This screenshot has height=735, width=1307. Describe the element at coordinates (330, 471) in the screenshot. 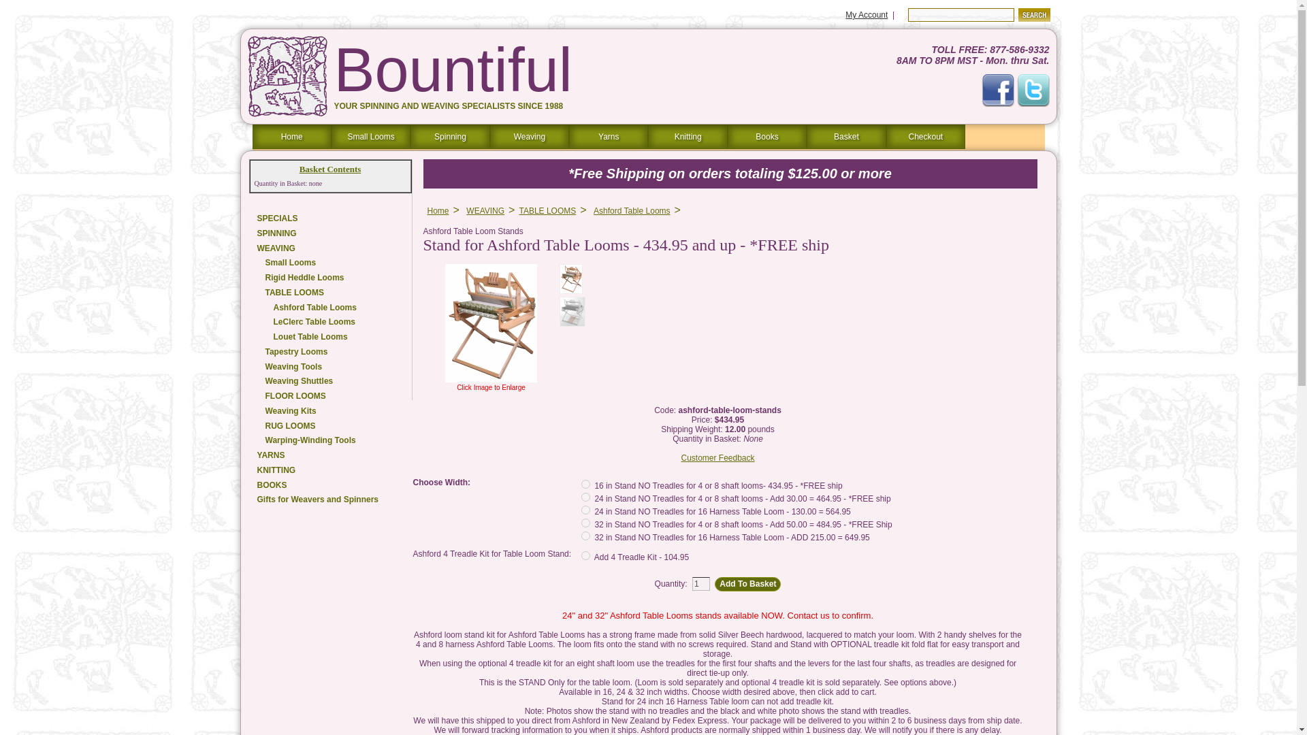

I see `KNITTING` at that location.